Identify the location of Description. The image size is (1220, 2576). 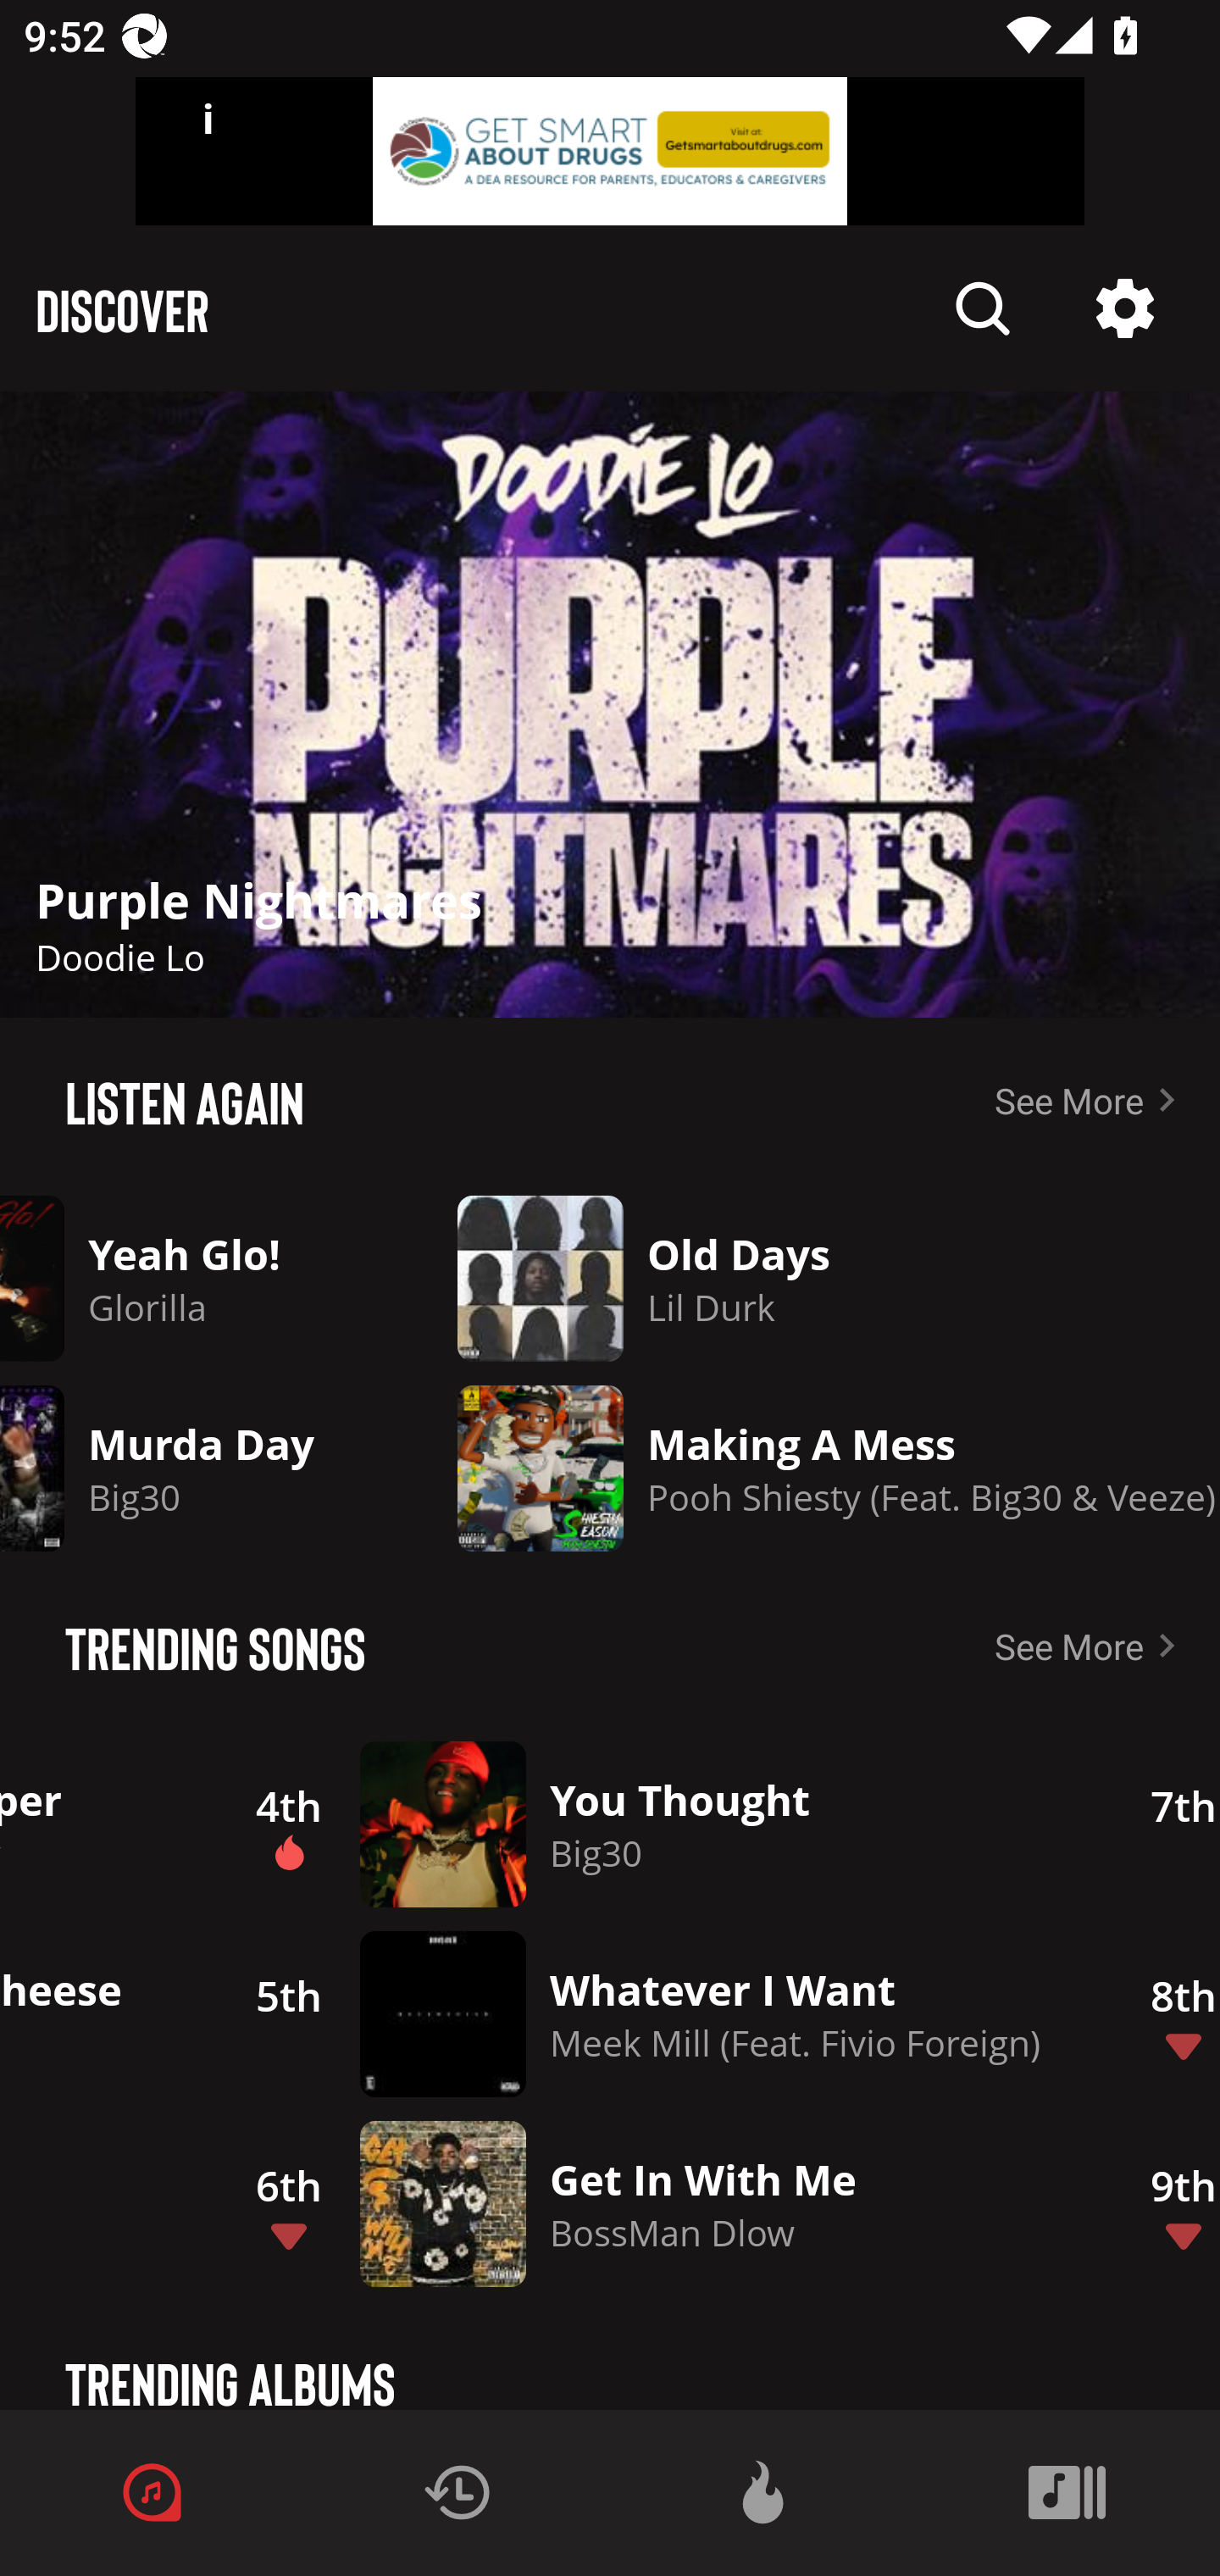
(610, 704).